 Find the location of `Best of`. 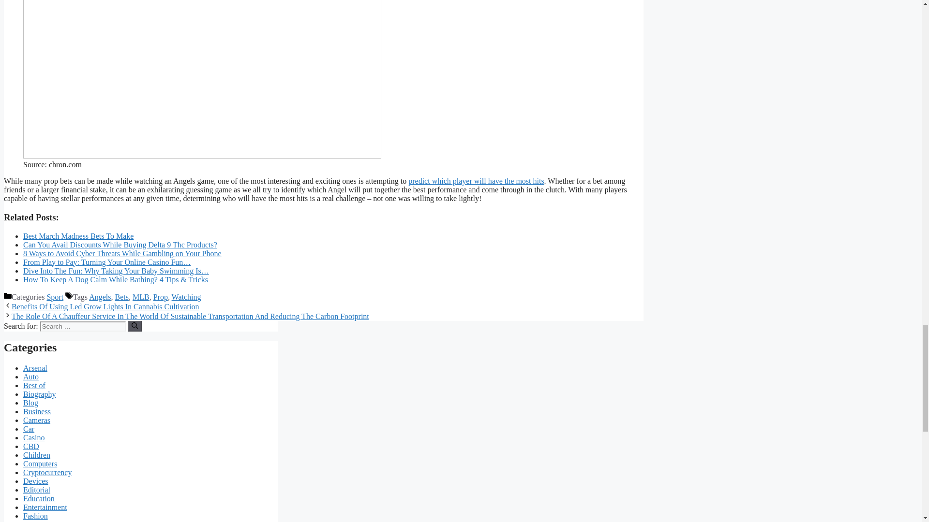

Best of is located at coordinates (34, 385).